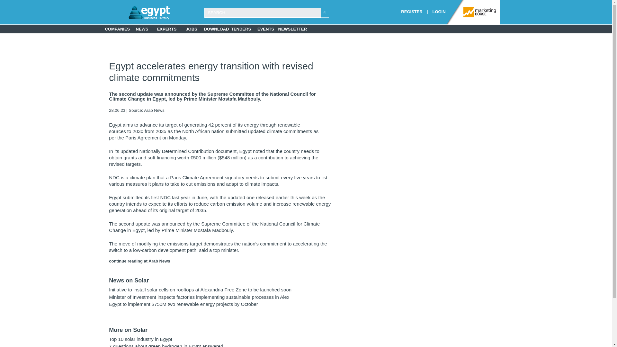 The height and width of the screenshot is (347, 617). Describe the element at coordinates (117, 29) in the screenshot. I see `COMPANIES` at that location.